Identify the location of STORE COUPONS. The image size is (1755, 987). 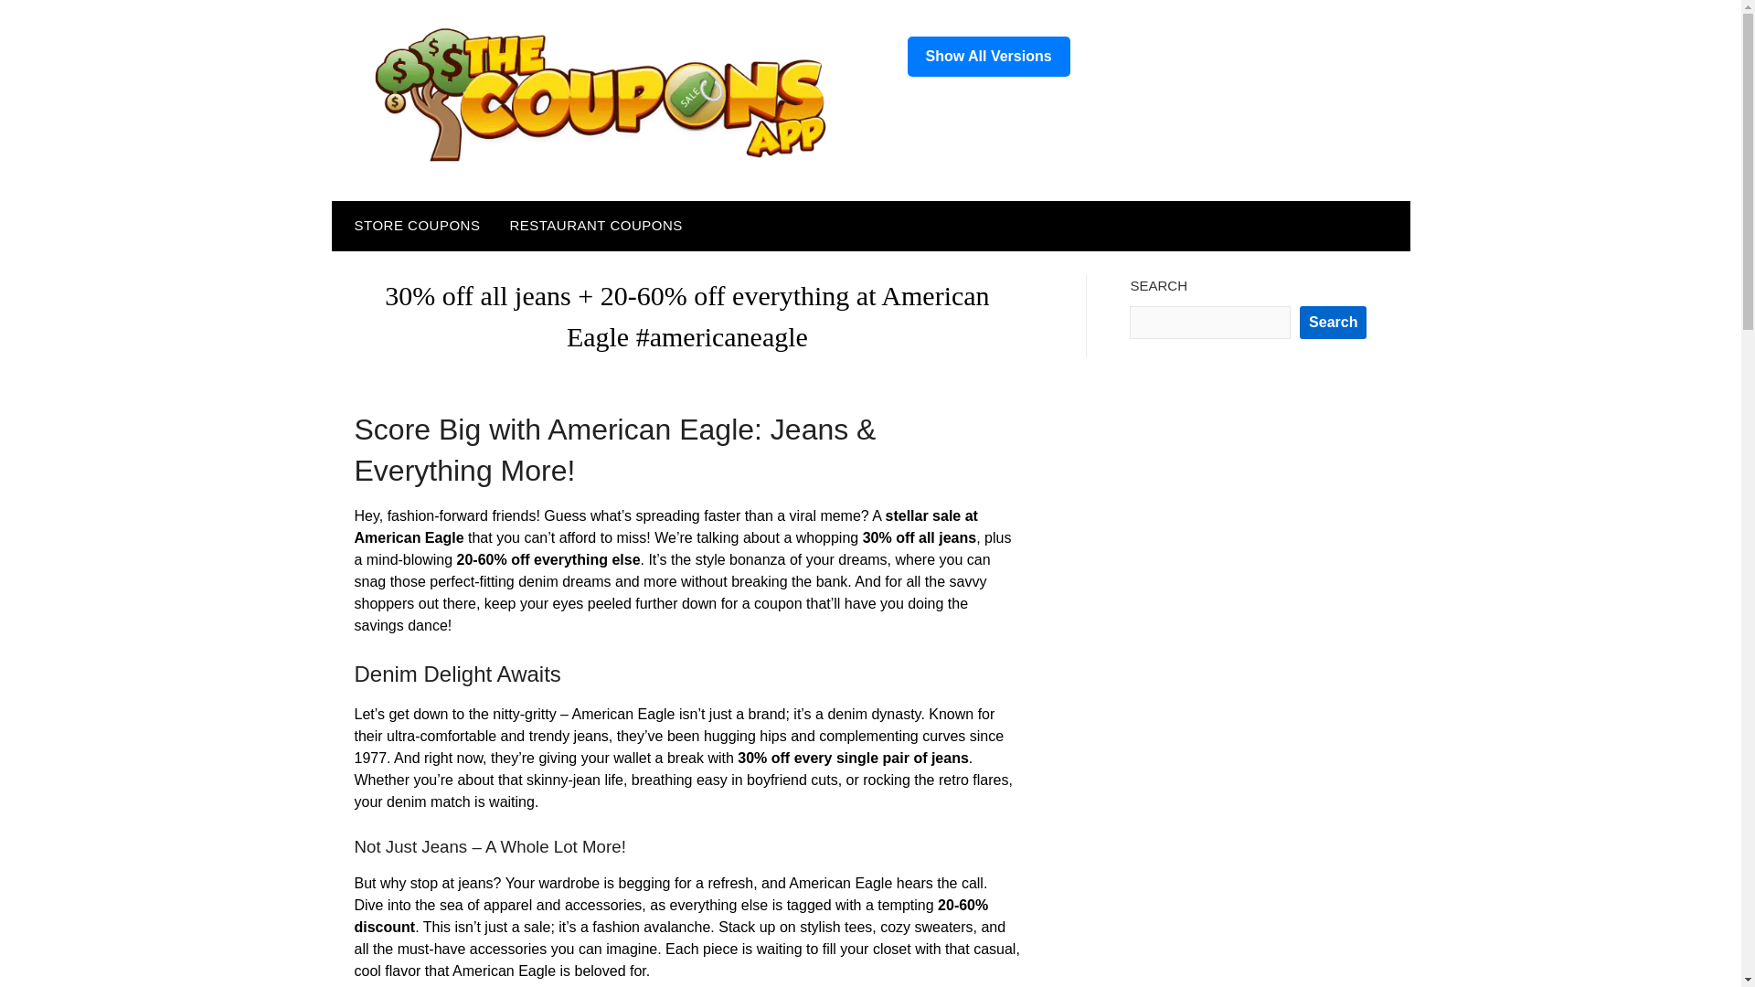
(413, 226).